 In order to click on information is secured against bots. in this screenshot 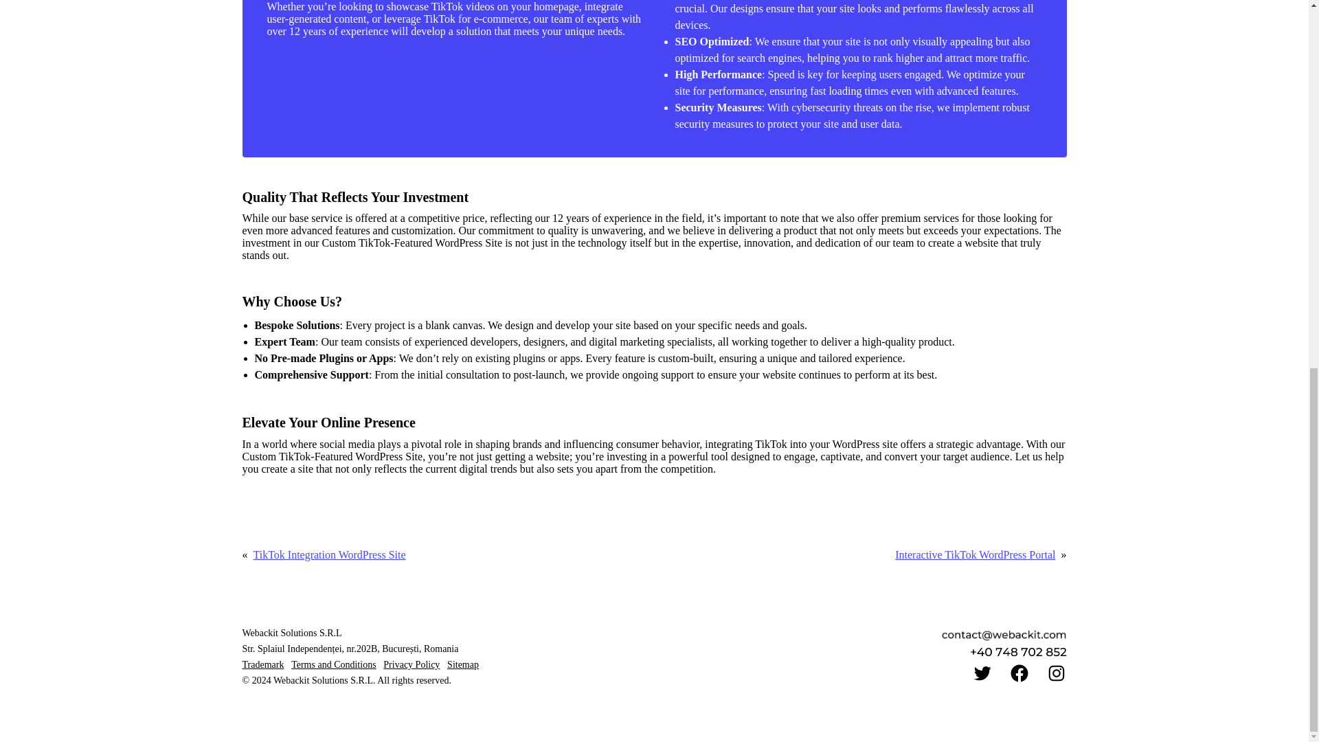, I will do `click(1017, 651)`.